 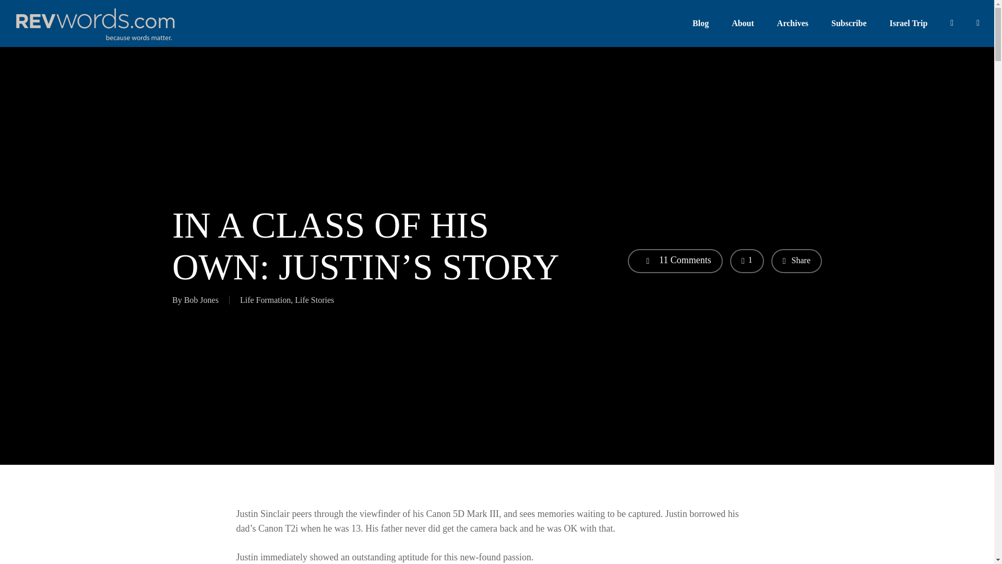 I want to click on Archives, so click(x=793, y=23).